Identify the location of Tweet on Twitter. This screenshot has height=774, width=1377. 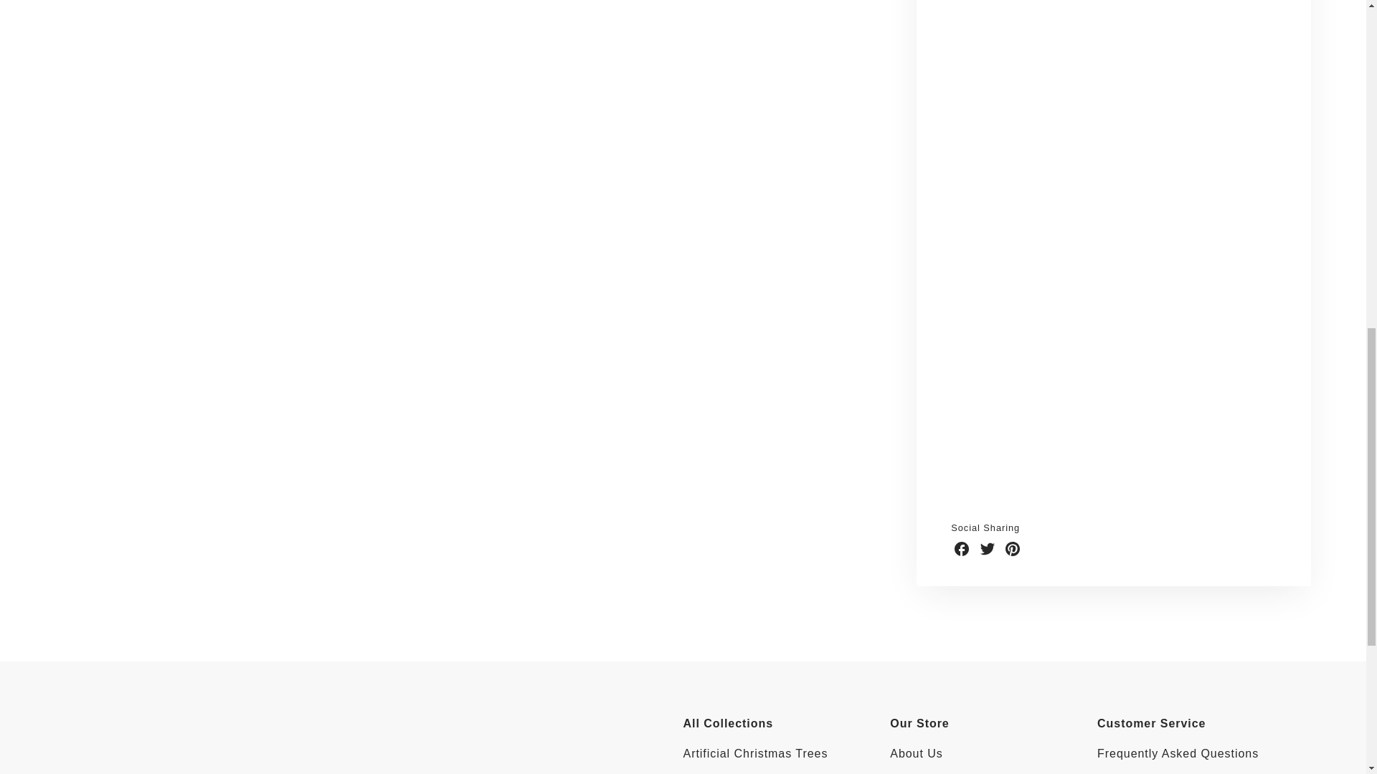
(987, 548).